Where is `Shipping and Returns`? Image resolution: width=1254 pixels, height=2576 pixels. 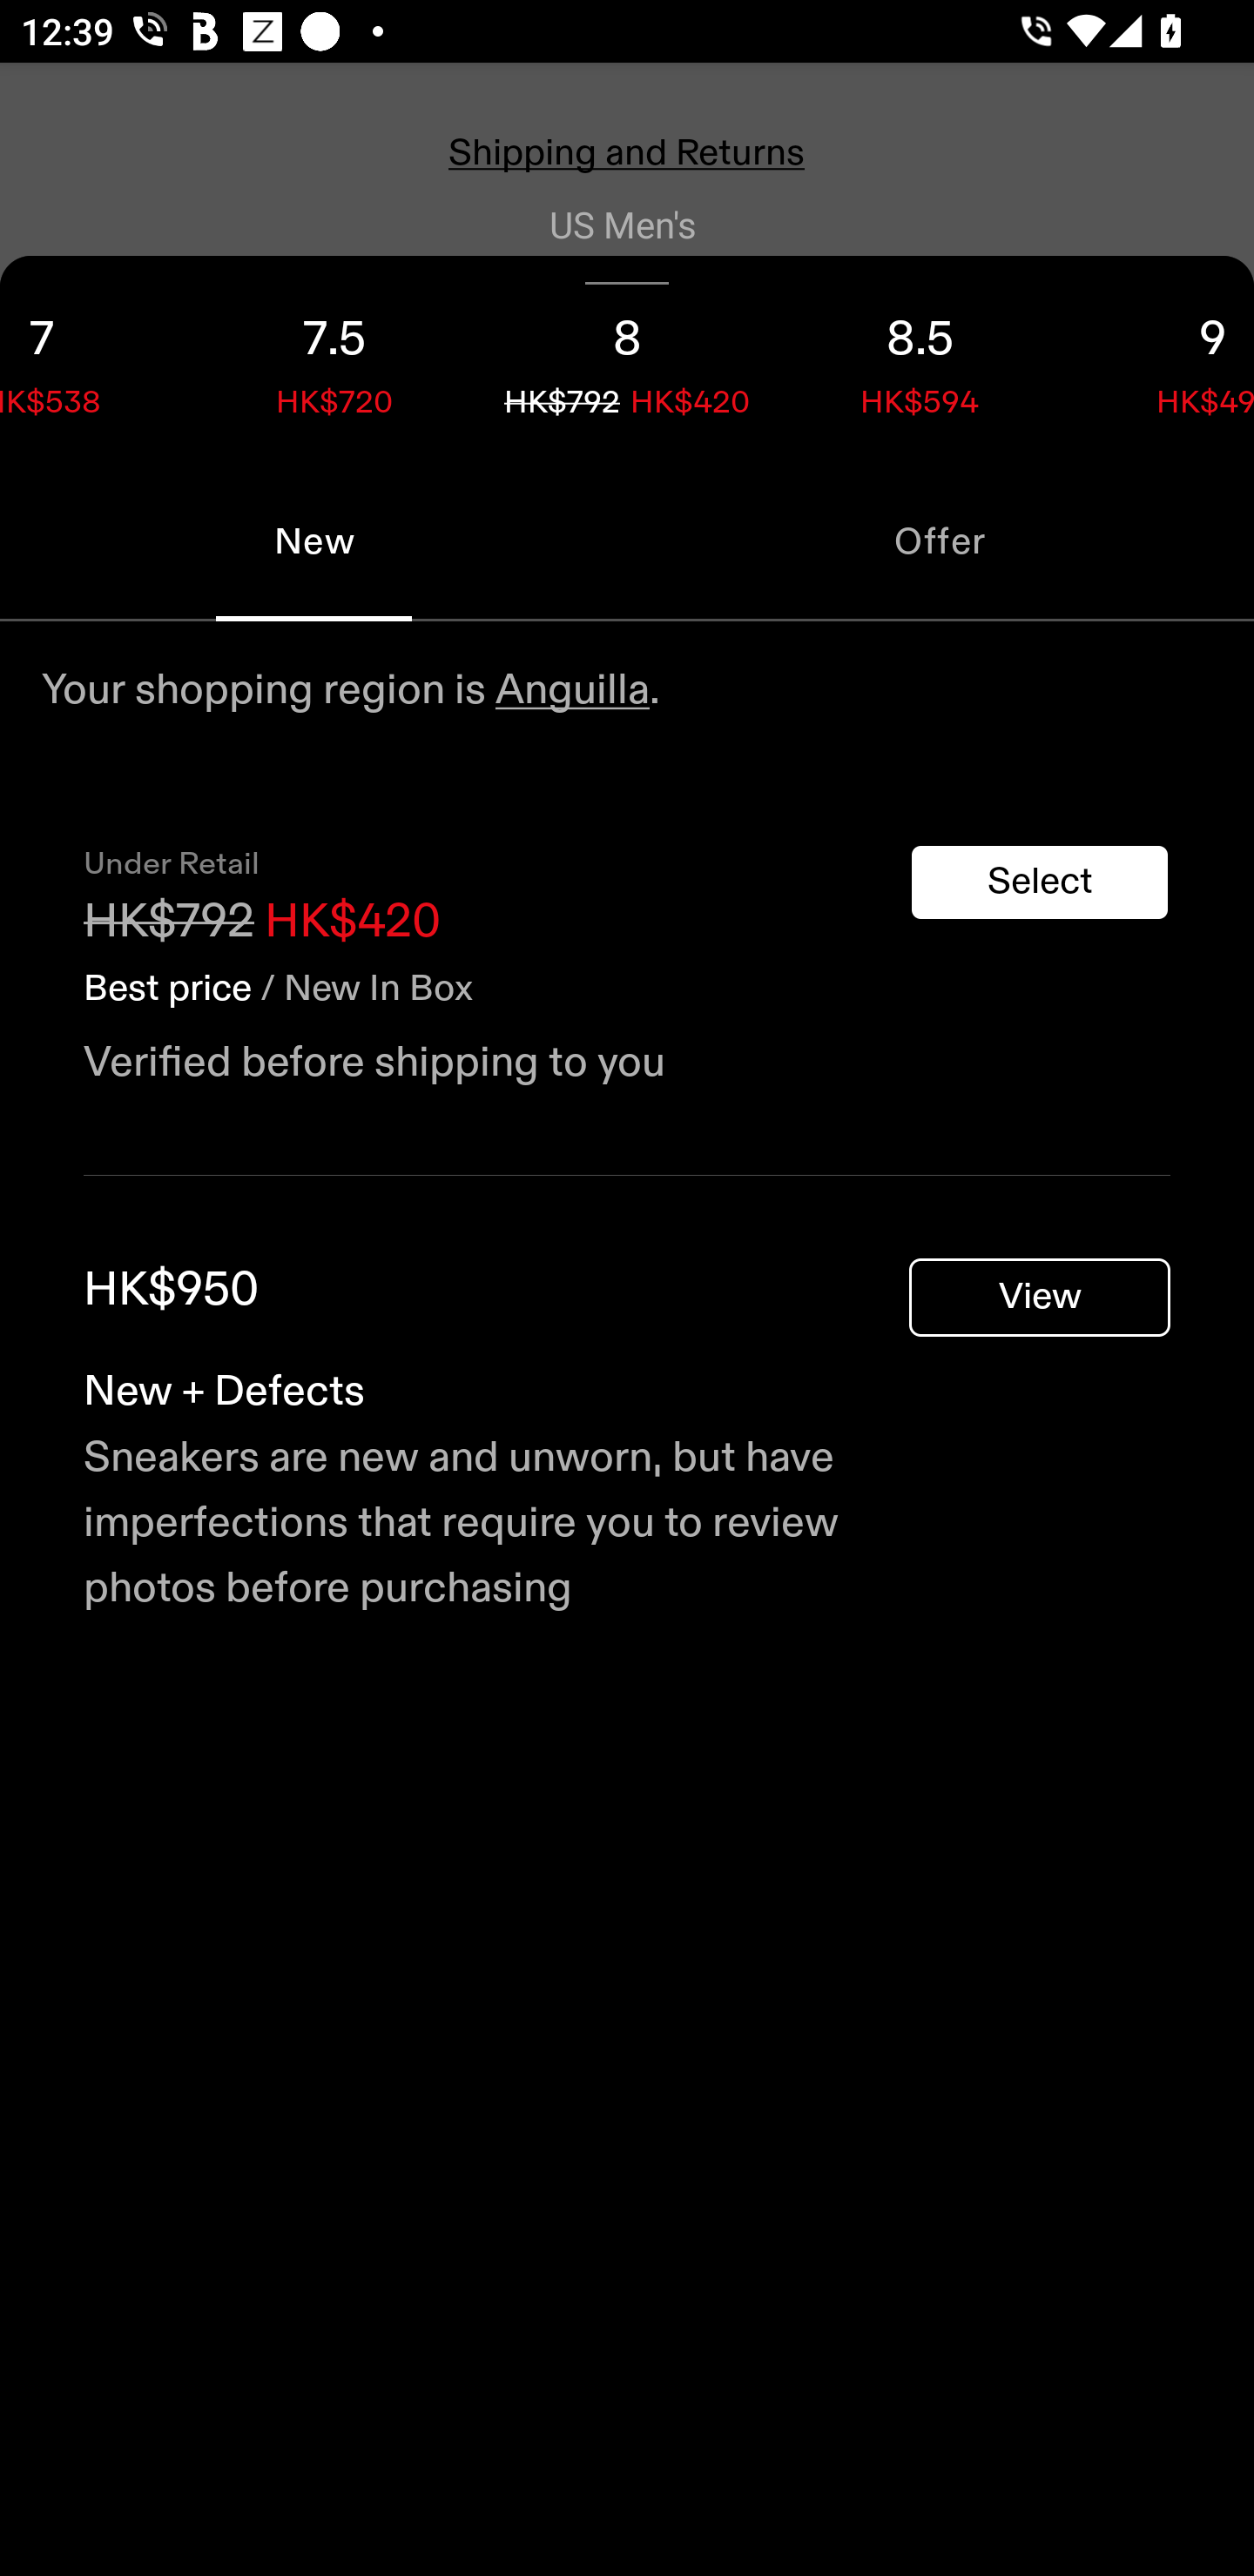
Shipping and Returns is located at coordinates (627, 153).